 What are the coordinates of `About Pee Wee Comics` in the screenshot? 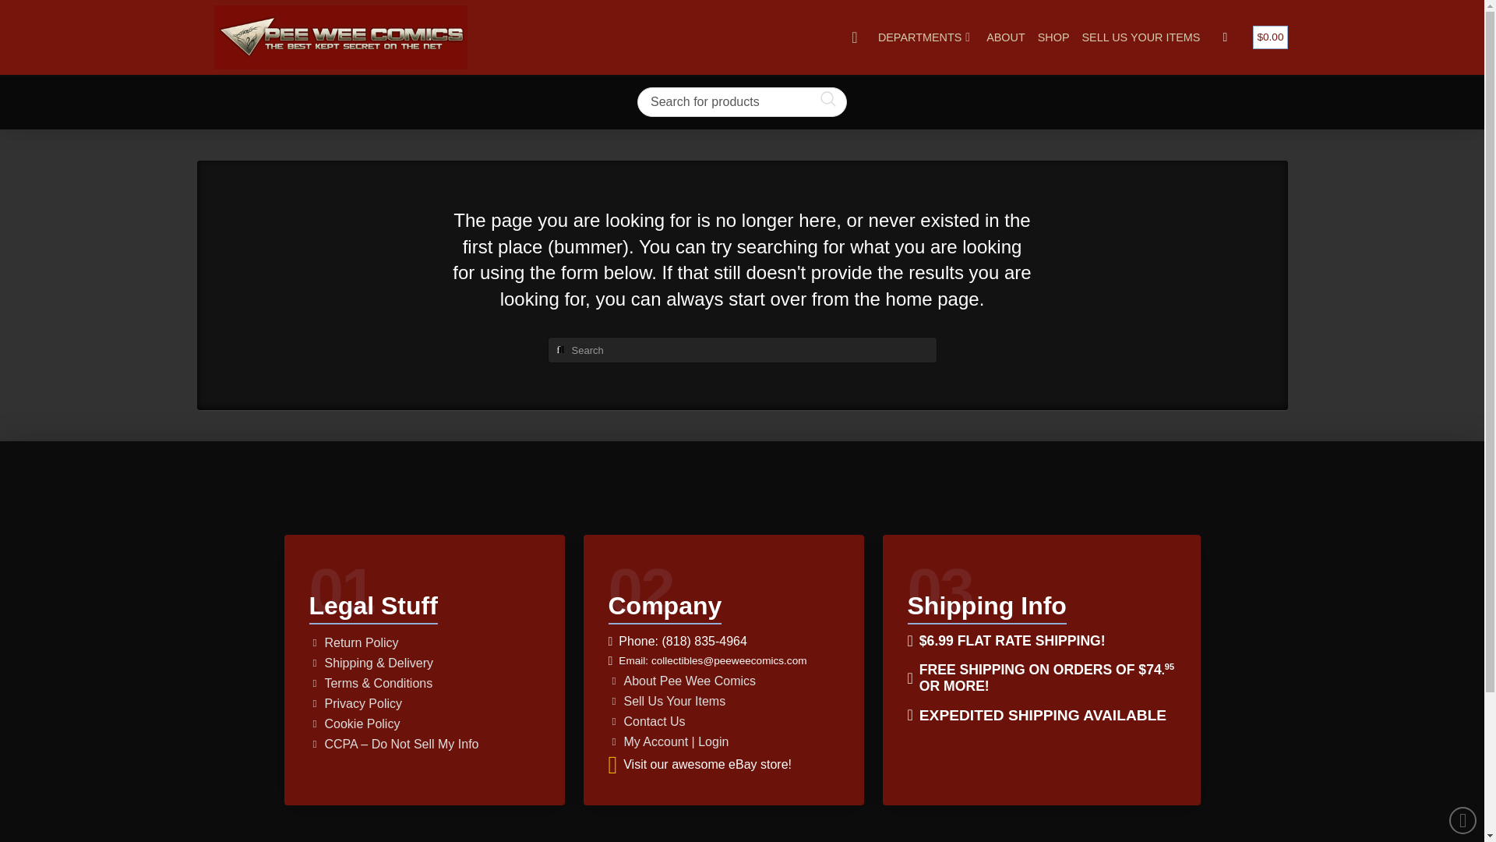 It's located at (683, 681).